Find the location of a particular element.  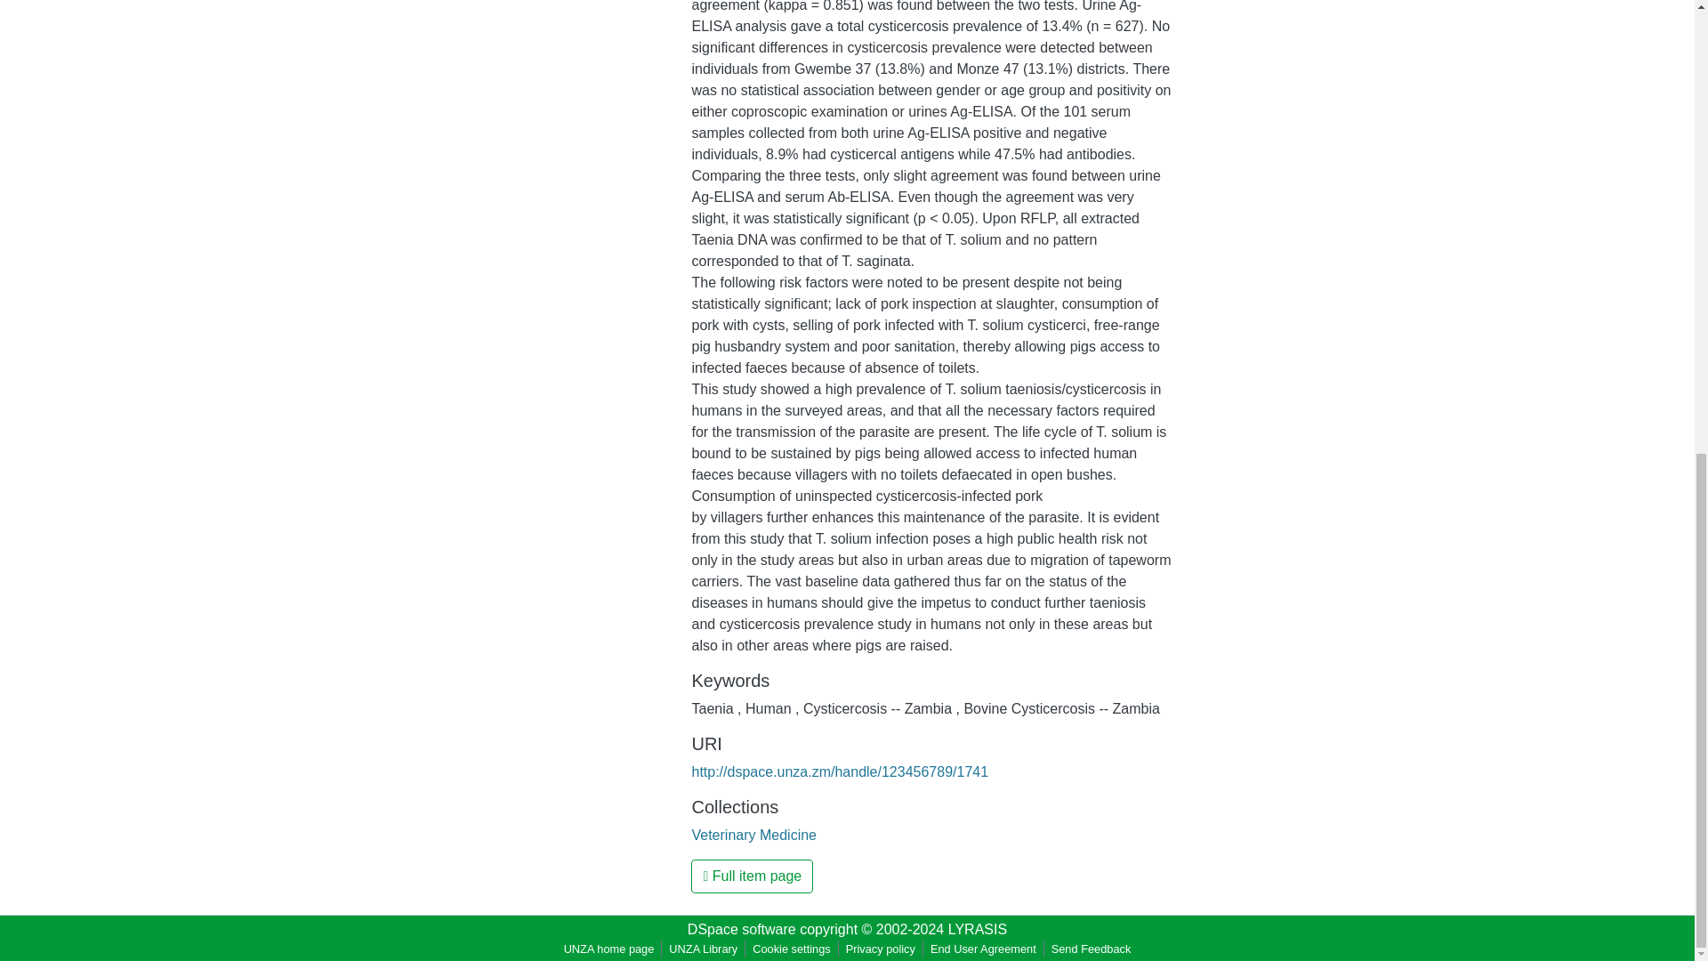

LYRASIS is located at coordinates (977, 929).